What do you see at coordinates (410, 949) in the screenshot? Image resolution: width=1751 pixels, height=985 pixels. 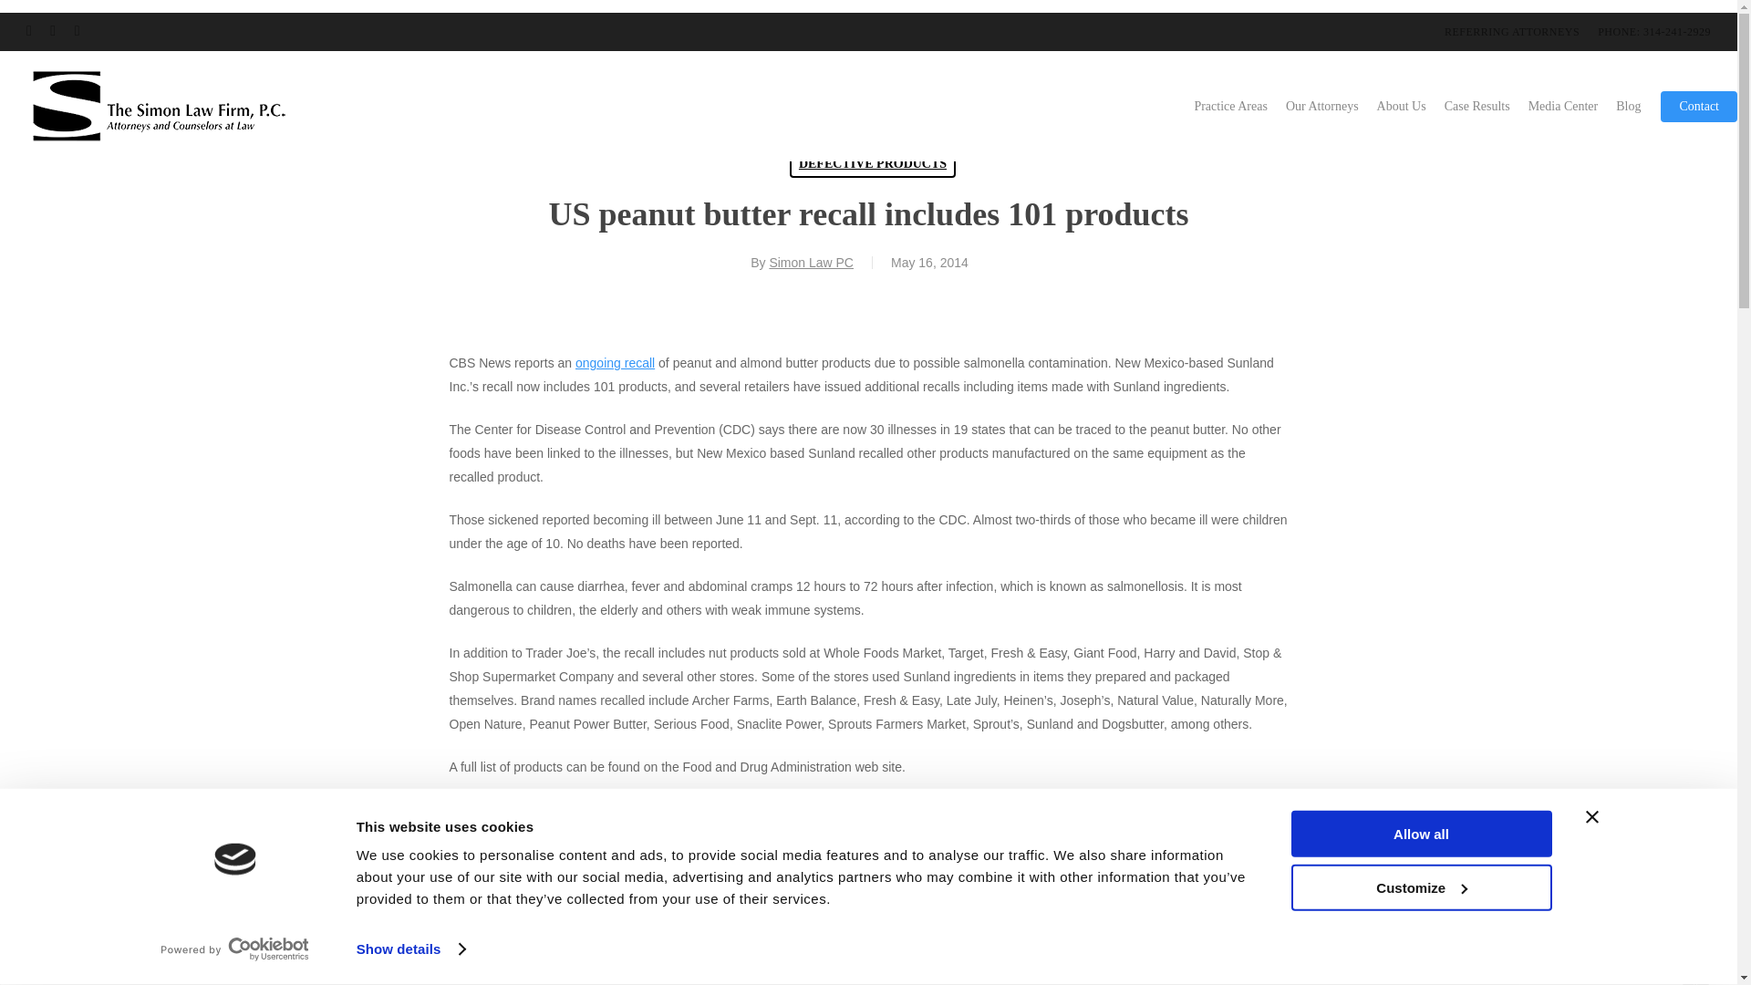 I see `Show details` at bounding box center [410, 949].